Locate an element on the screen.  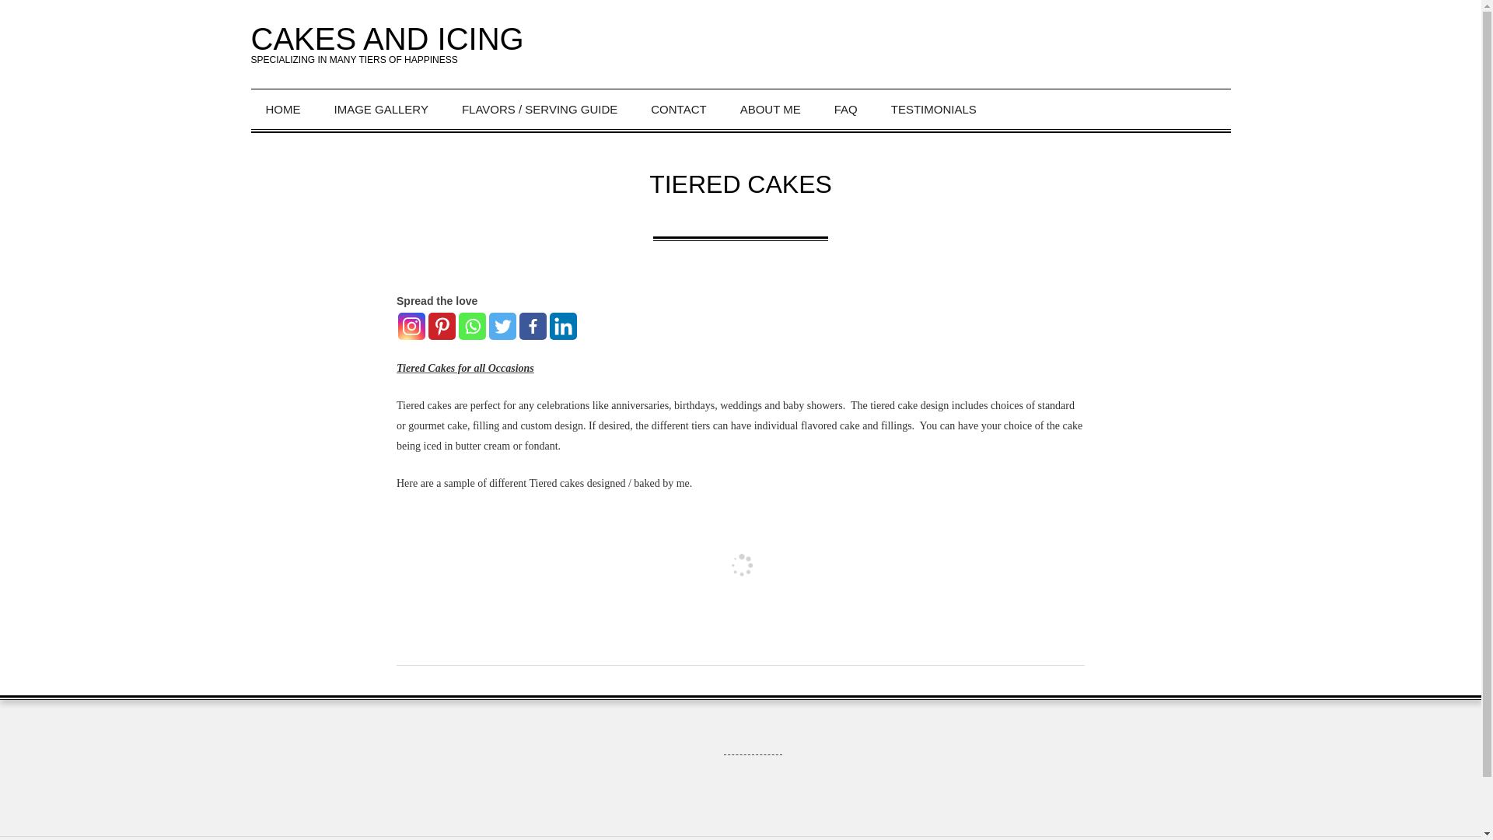
ABOUT ME is located at coordinates (773, 109).